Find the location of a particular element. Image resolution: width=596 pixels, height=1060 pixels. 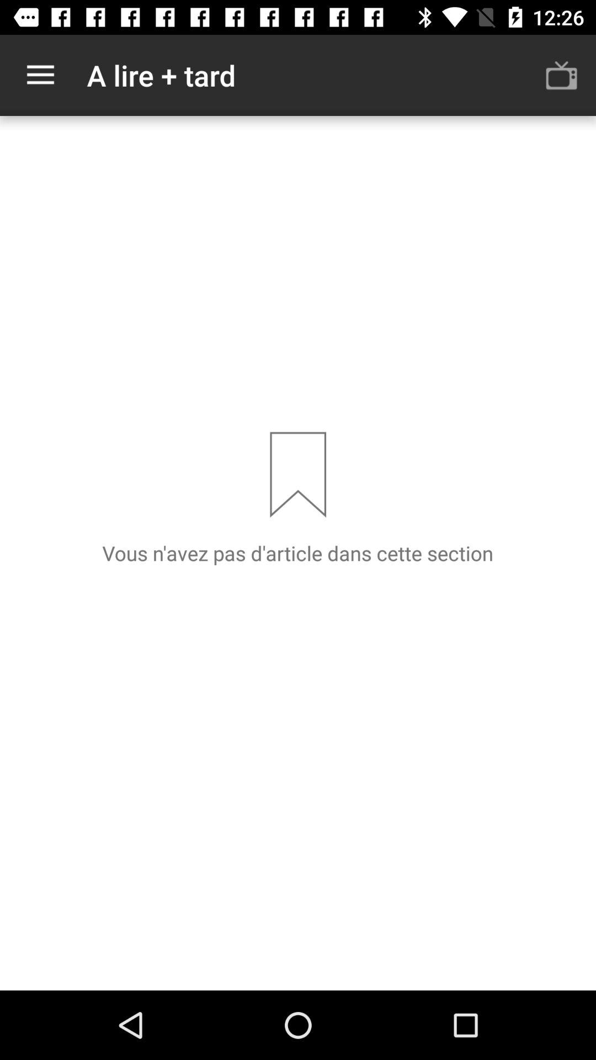

tap icon next to the a lire + tard item is located at coordinates (40, 75).